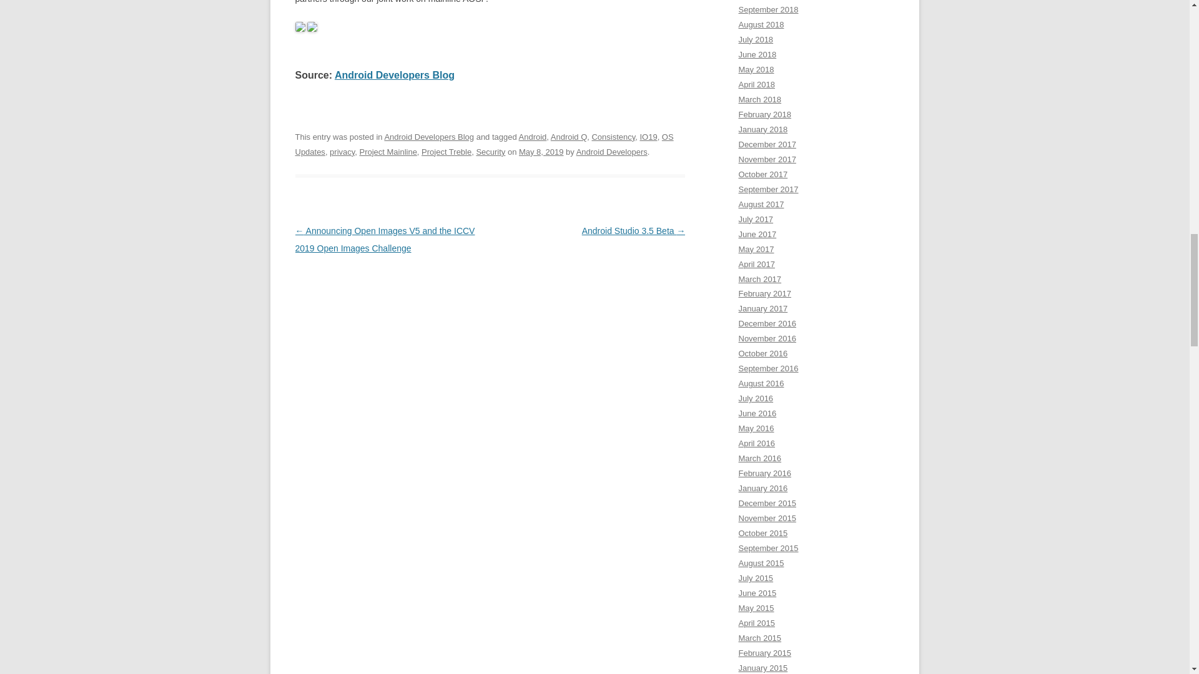 The height and width of the screenshot is (674, 1199). I want to click on IO19, so click(648, 136).